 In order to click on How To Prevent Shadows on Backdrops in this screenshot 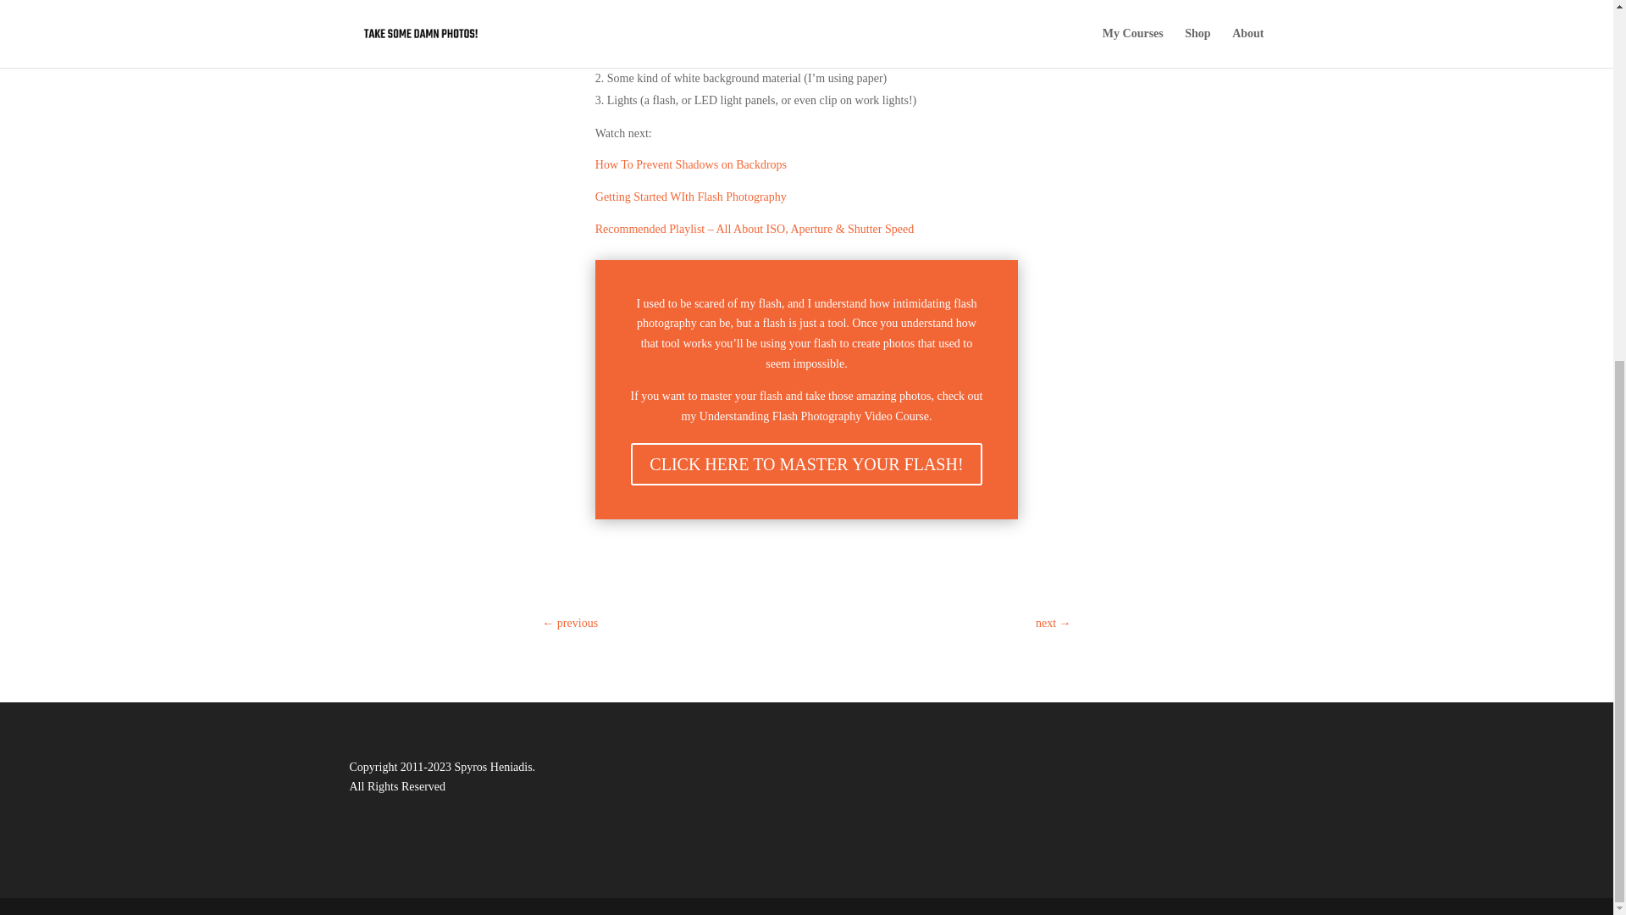, I will do `click(691, 164)`.